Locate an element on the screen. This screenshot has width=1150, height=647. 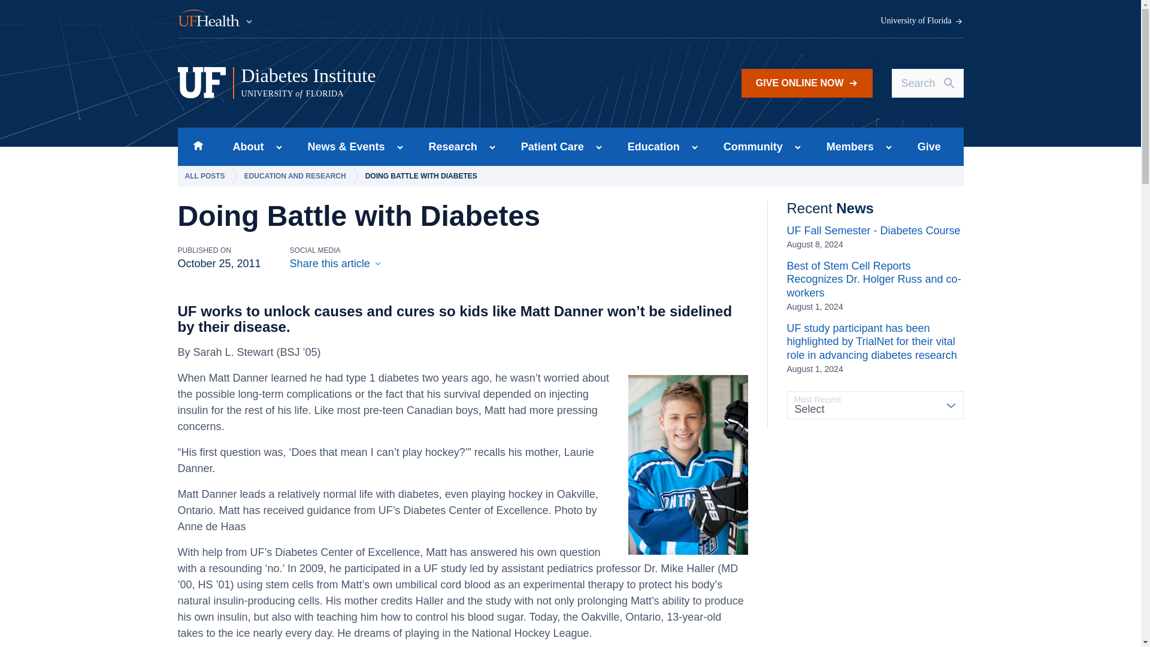
Home is located at coordinates (198, 146).